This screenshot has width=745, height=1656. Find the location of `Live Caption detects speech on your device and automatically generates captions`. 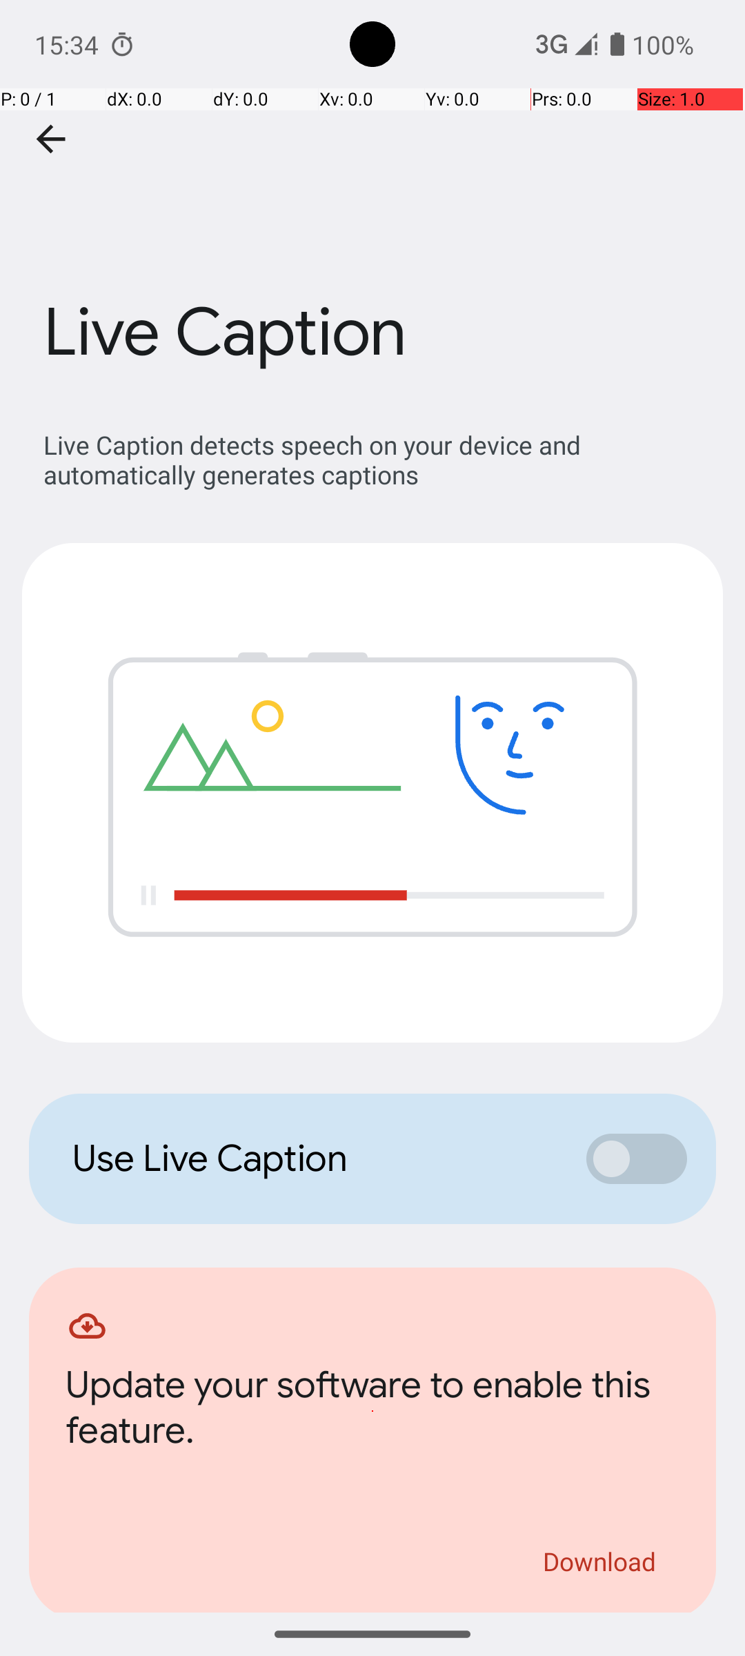

Live Caption detects speech on your device and automatically generates captions is located at coordinates (379, 460).